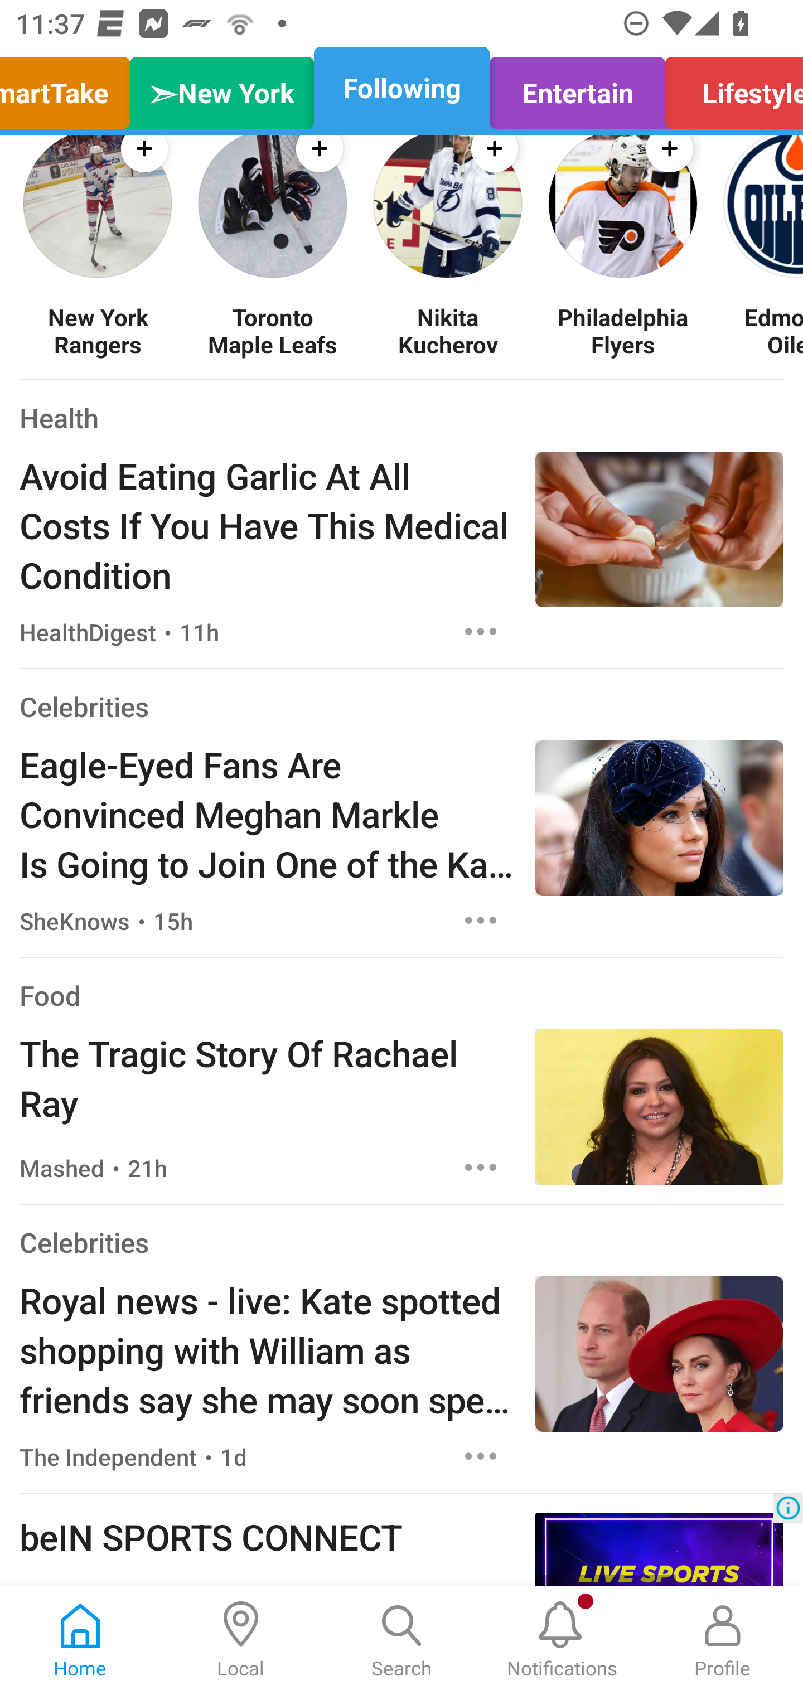  I want to click on Health, so click(59, 418).